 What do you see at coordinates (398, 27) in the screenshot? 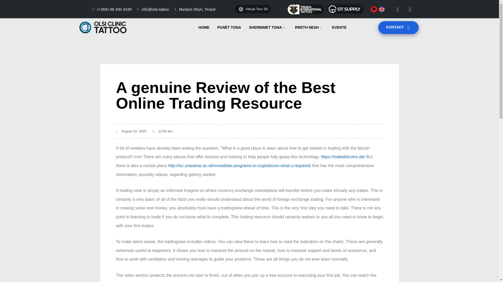
I see `KONTAKT` at bounding box center [398, 27].